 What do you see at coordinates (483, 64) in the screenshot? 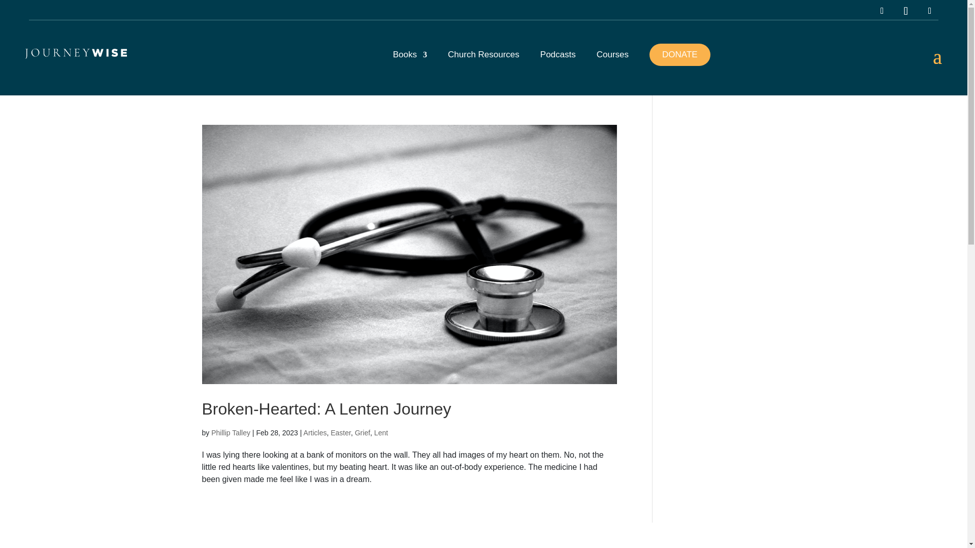
I see `Church Resources` at bounding box center [483, 64].